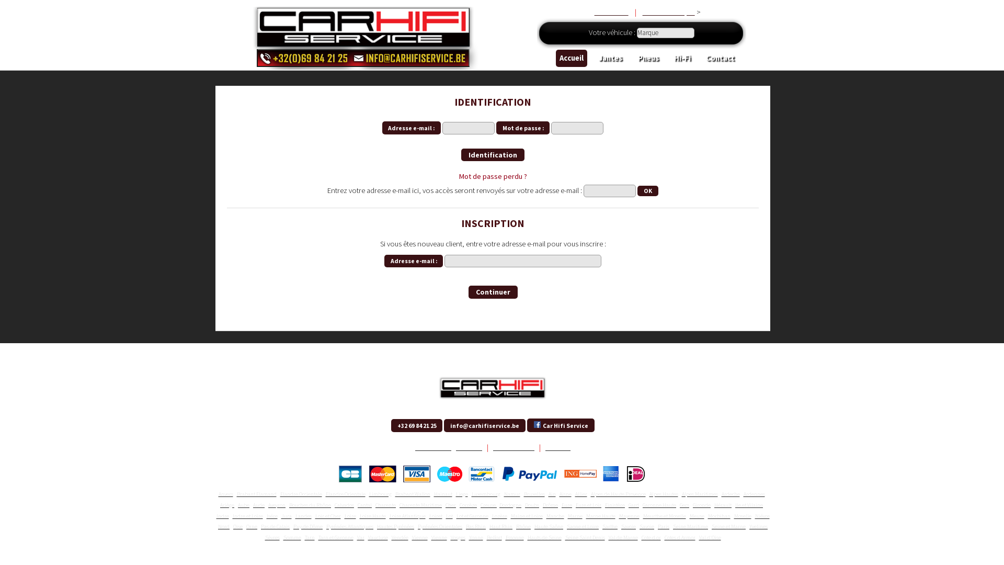  What do you see at coordinates (476, 526) in the screenshot?
I see `Bas Rhin` at bounding box center [476, 526].